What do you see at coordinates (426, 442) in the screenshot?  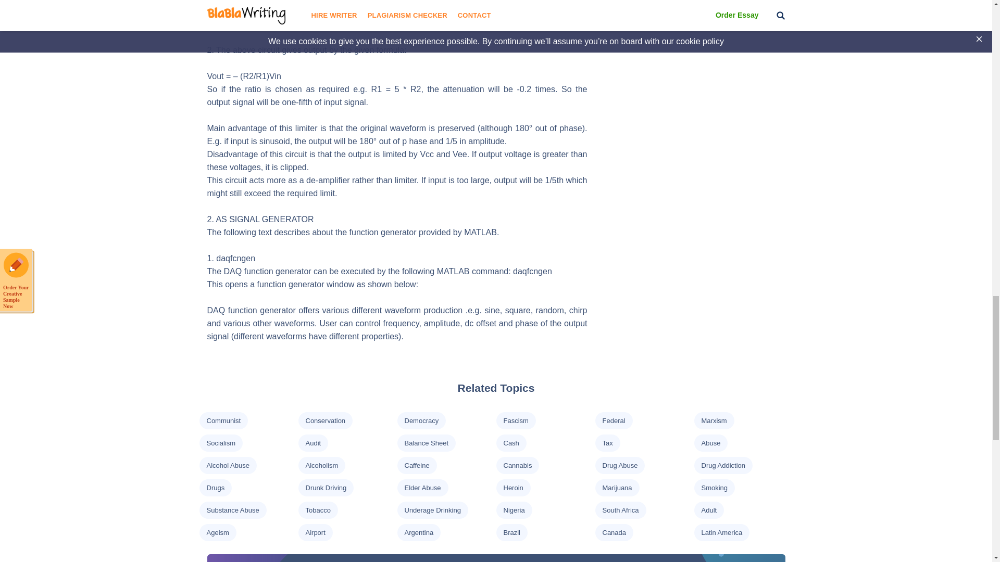 I see `Balance Sheet` at bounding box center [426, 442].